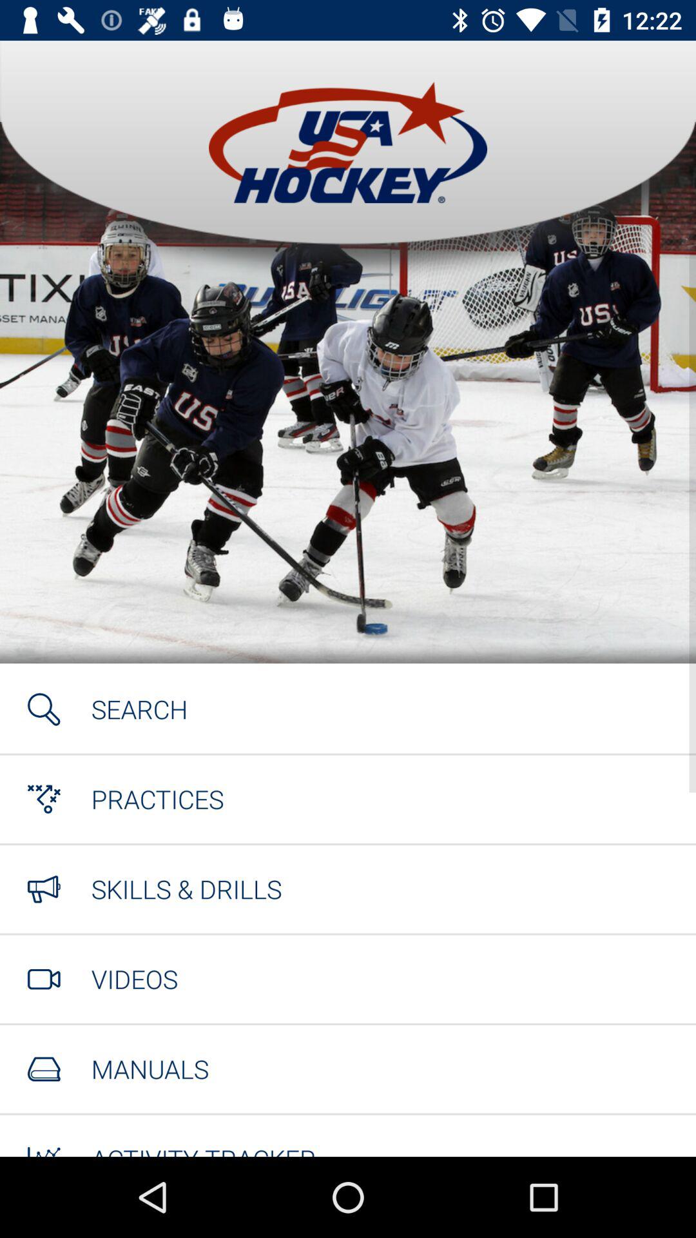  I want to click on turn off item below videos, so click(150, 1069).